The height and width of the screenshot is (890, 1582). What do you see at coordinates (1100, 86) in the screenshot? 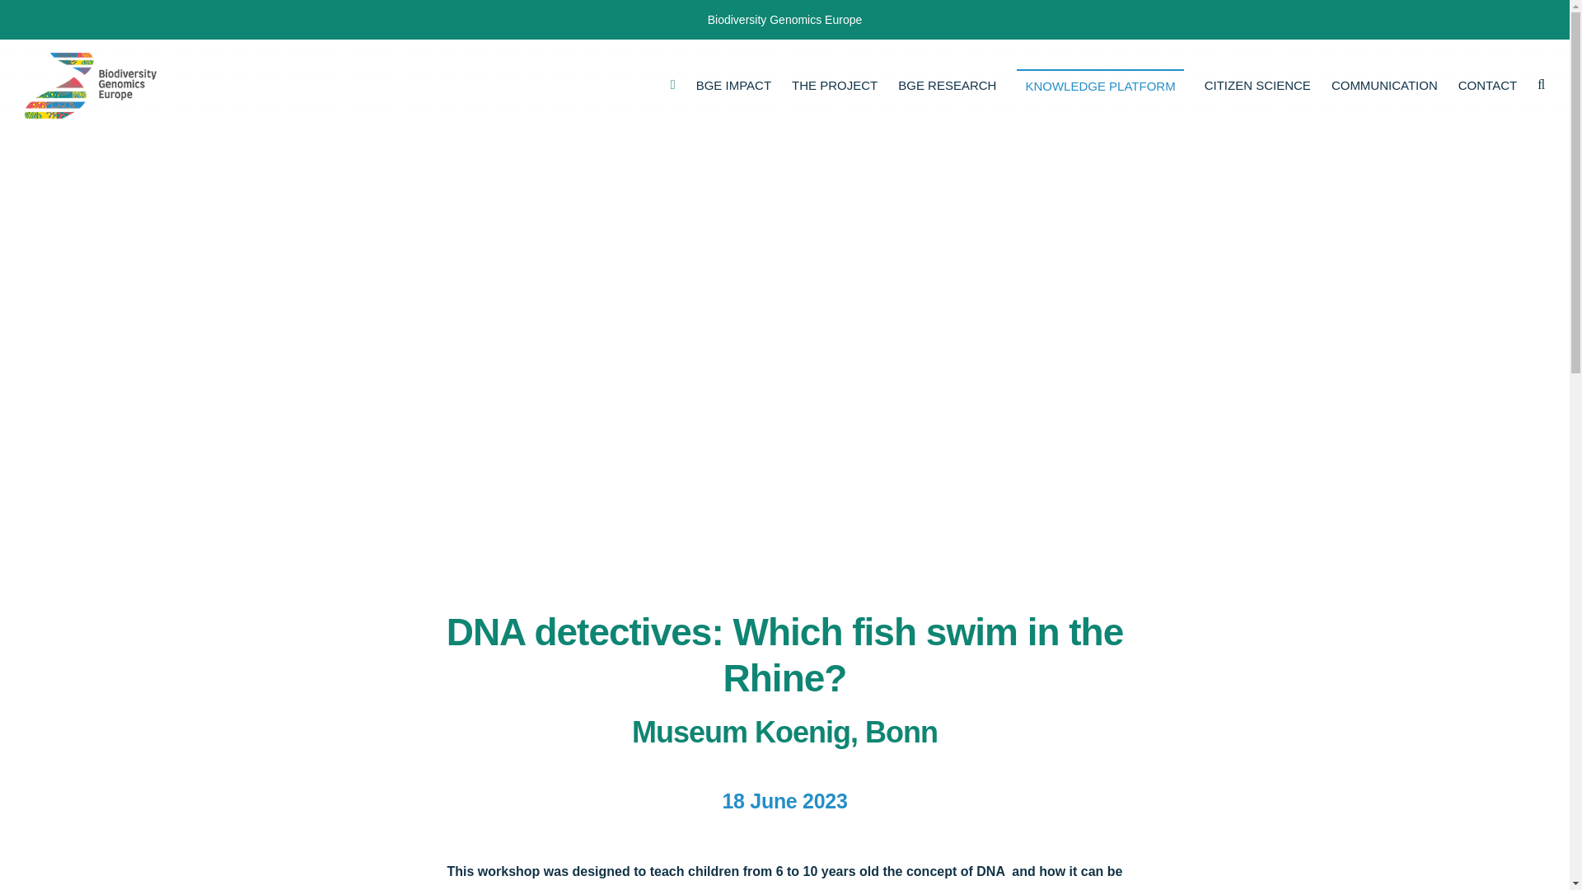
I see `KNOWLEDGE PLATFORM` at bounding box center [1100, 86].